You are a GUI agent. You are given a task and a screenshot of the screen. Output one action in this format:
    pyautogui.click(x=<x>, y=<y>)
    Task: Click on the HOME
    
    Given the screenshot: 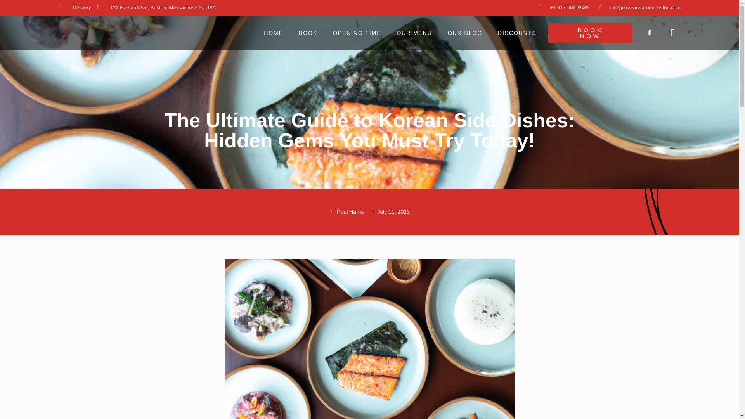 What is the action you would take?
    pyautogui.click(x=274, y=33)
    